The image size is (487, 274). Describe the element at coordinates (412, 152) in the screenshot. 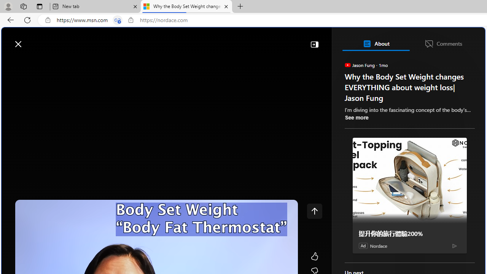

I see `The Best Gift That a Traveler Can Receive` at that location.